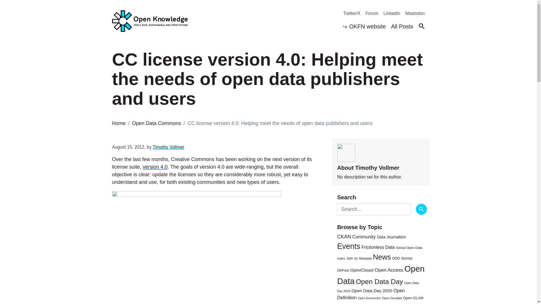  What do you see at coordinates (155, 167) in the screenshot?
I see `version 4.0` at bounding box center [155, 167].